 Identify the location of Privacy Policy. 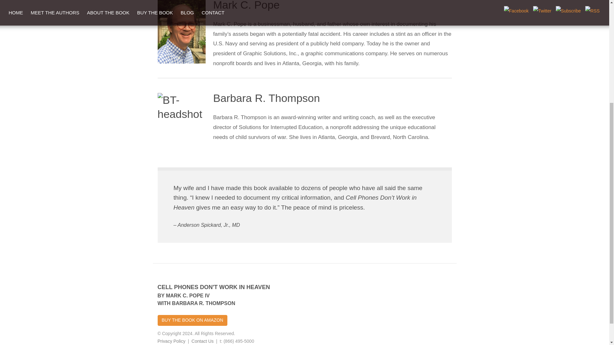
(171, 341).